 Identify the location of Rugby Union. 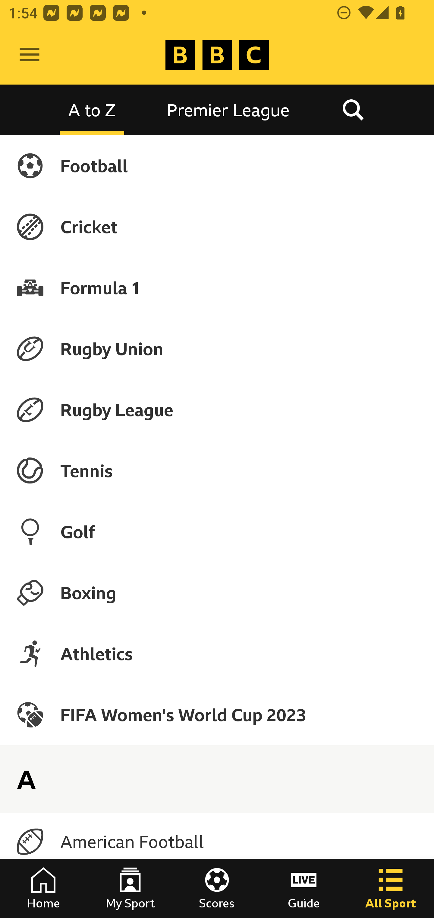
(217, 348).